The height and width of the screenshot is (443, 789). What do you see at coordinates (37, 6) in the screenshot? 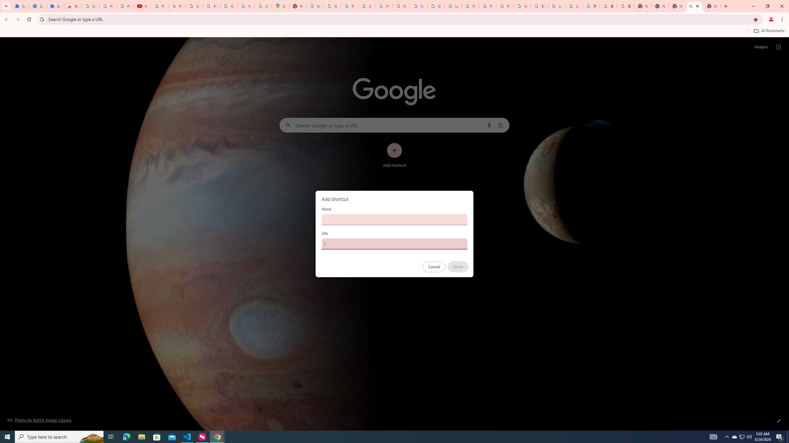
I see `Settings` at bounding box center [37, 6].